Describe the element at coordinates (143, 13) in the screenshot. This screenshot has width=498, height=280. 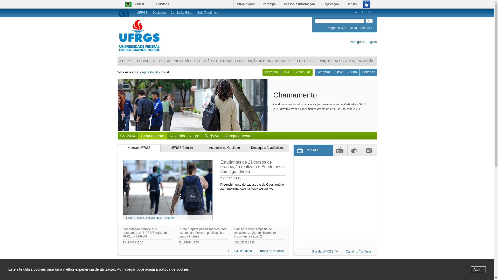
I see `UFRGS` at that location.